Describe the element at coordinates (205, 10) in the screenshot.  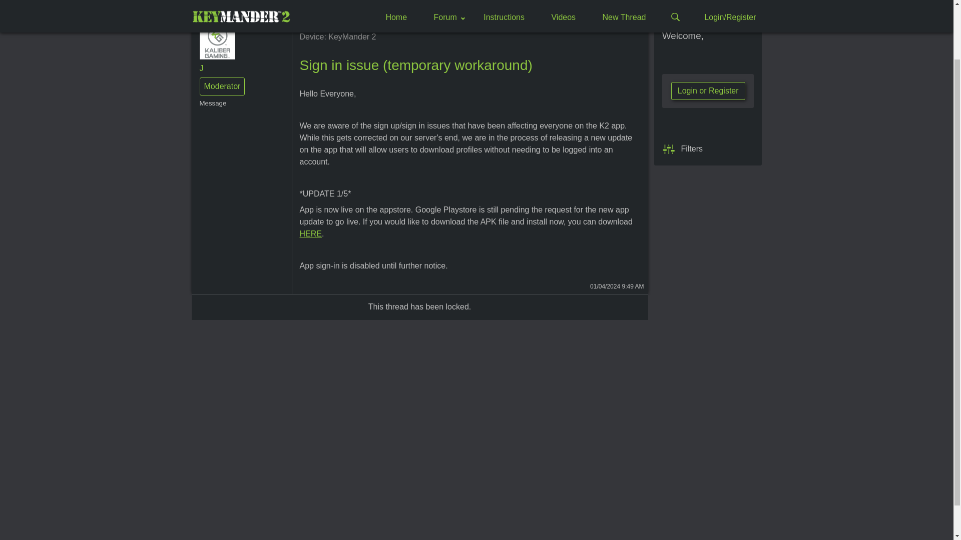
I see `General` at that location.